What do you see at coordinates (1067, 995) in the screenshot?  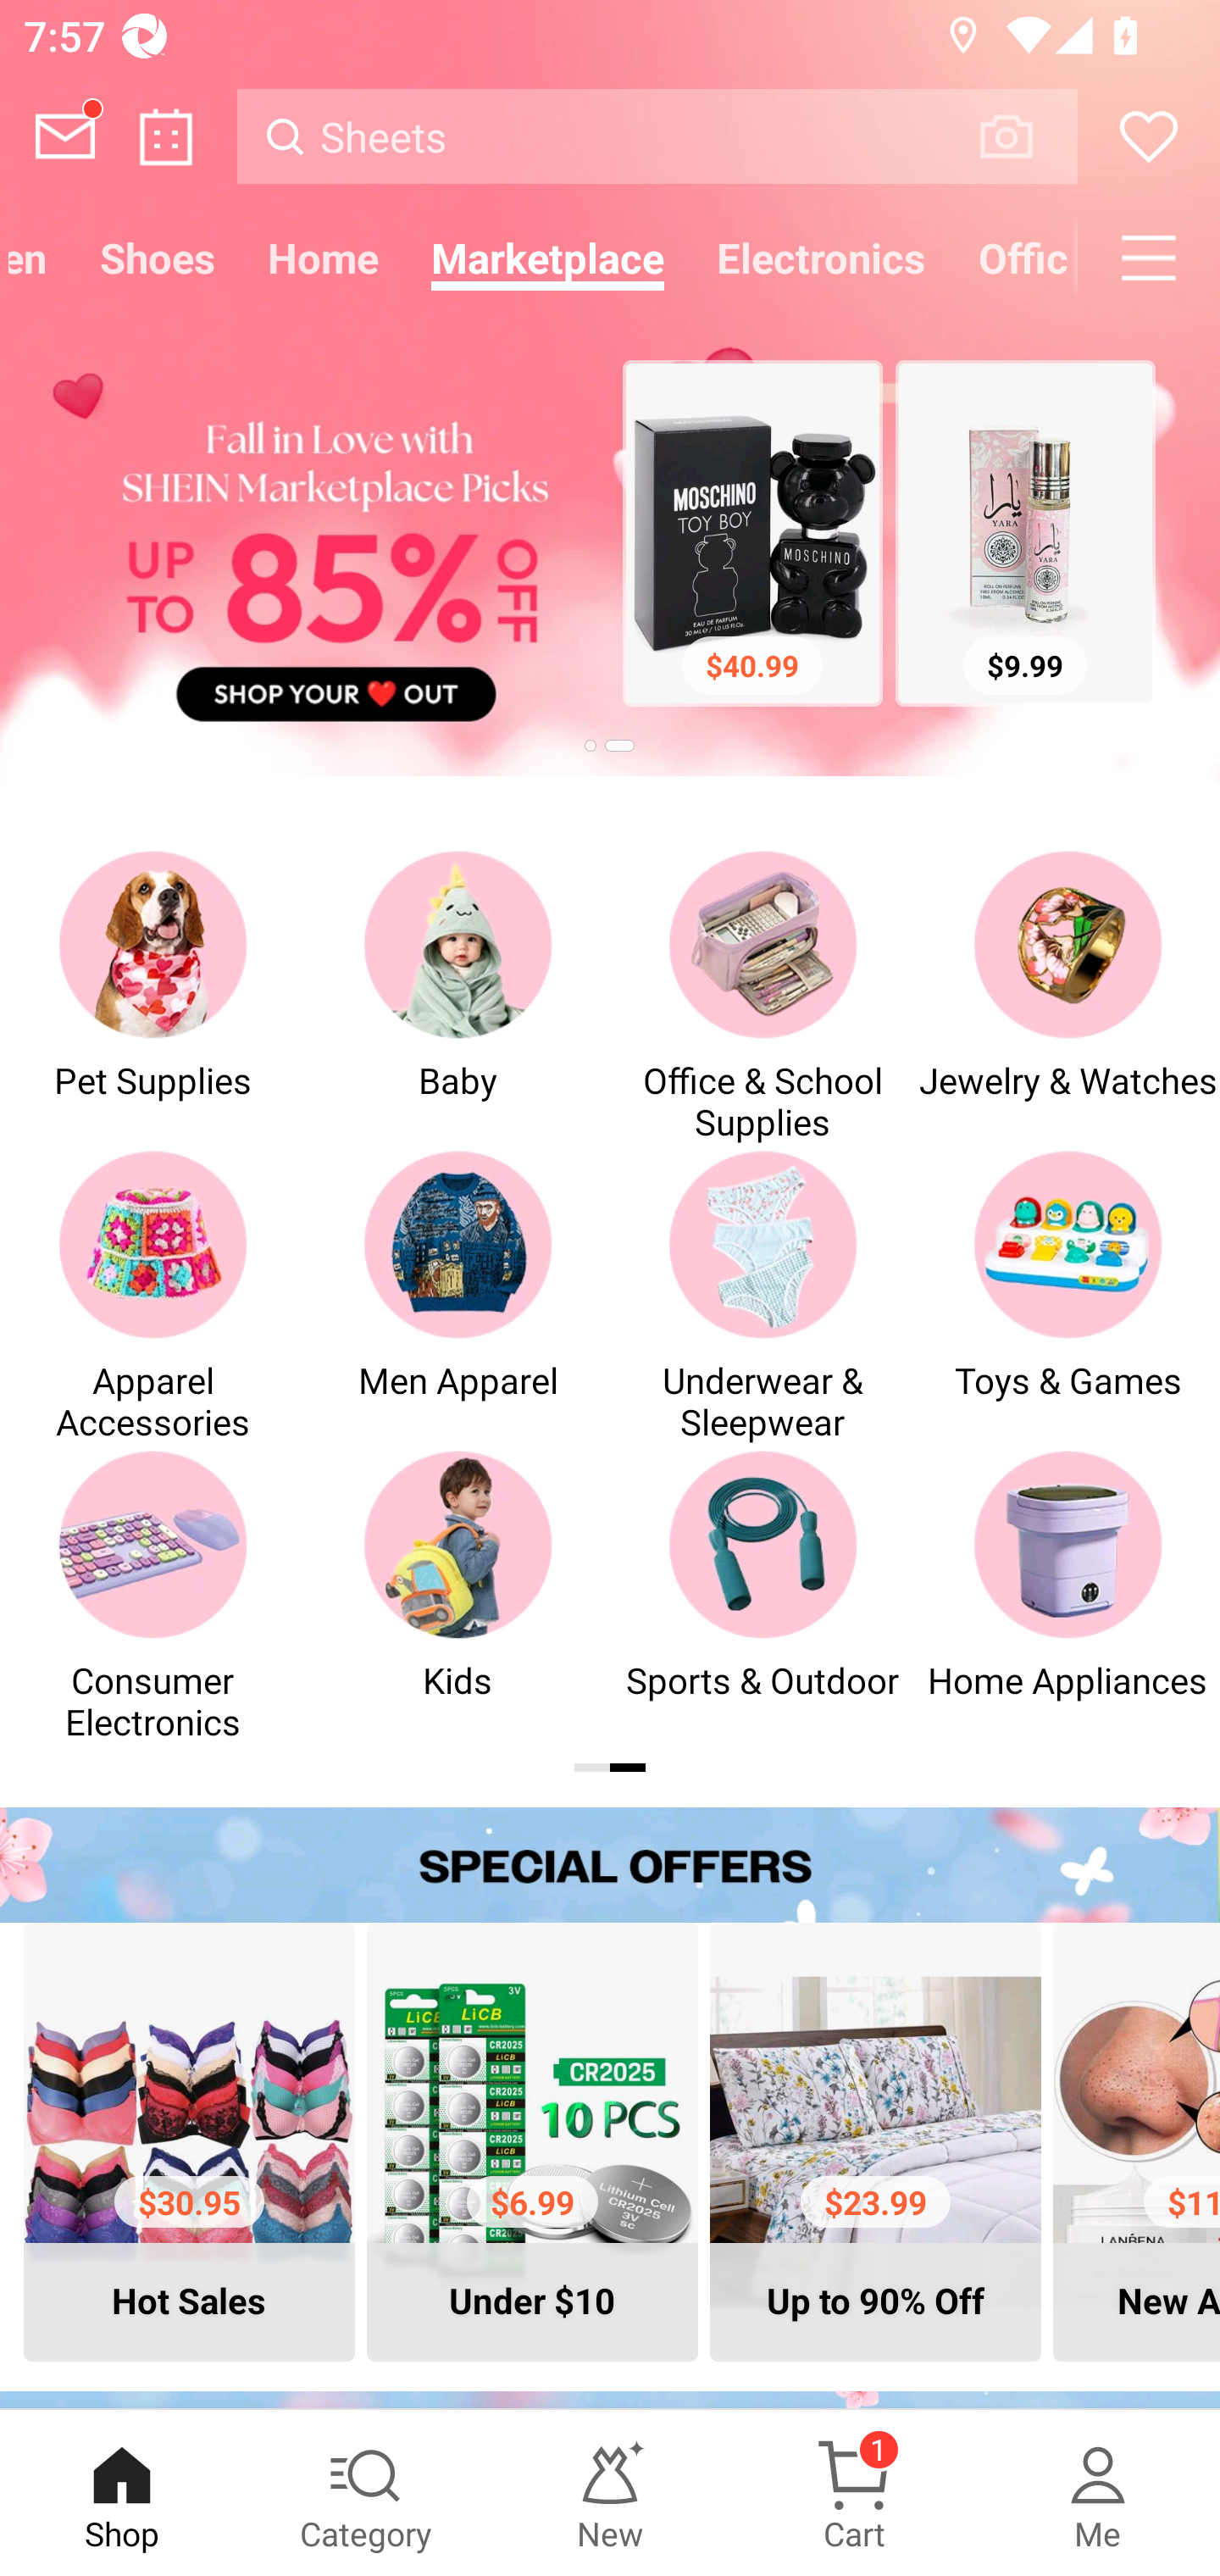 I see `Jewelry & Watches` at bounding box center [1067, 995].